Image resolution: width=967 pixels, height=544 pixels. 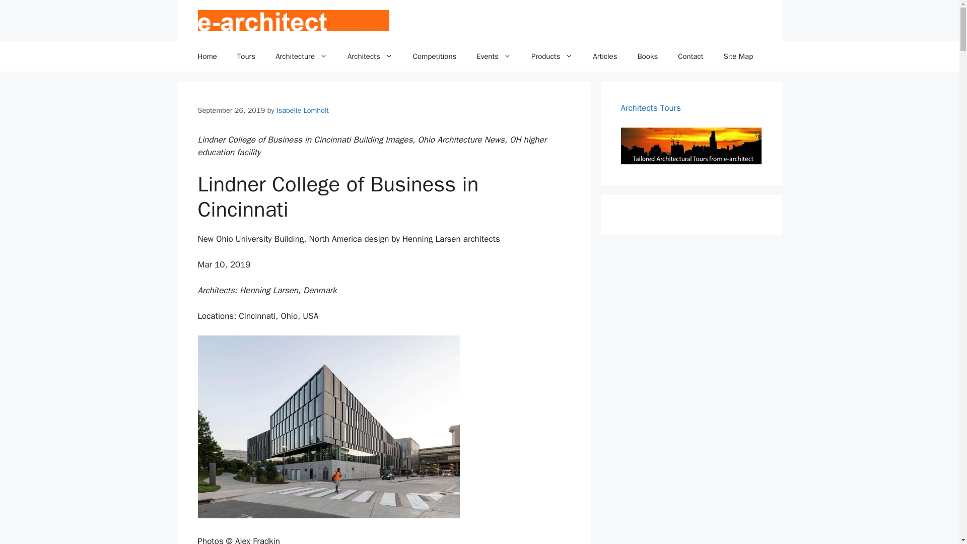 What do you see at coordinates (552, 56) in the screenshot?
I see `Products` at bounding box center [552, 56].